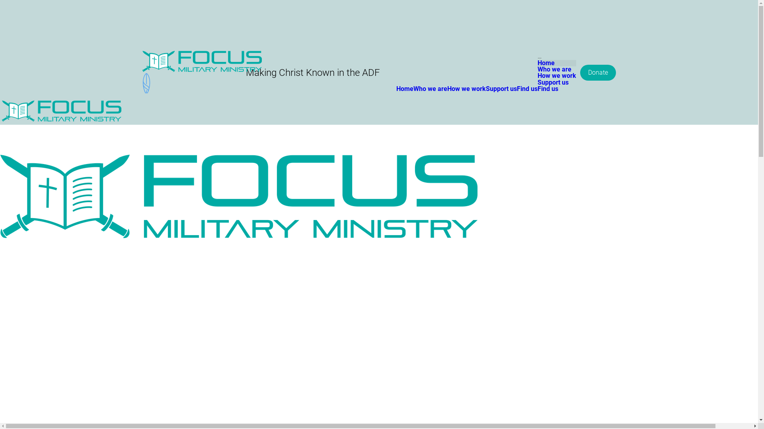  I want to click on Support us, so click(553, 83).